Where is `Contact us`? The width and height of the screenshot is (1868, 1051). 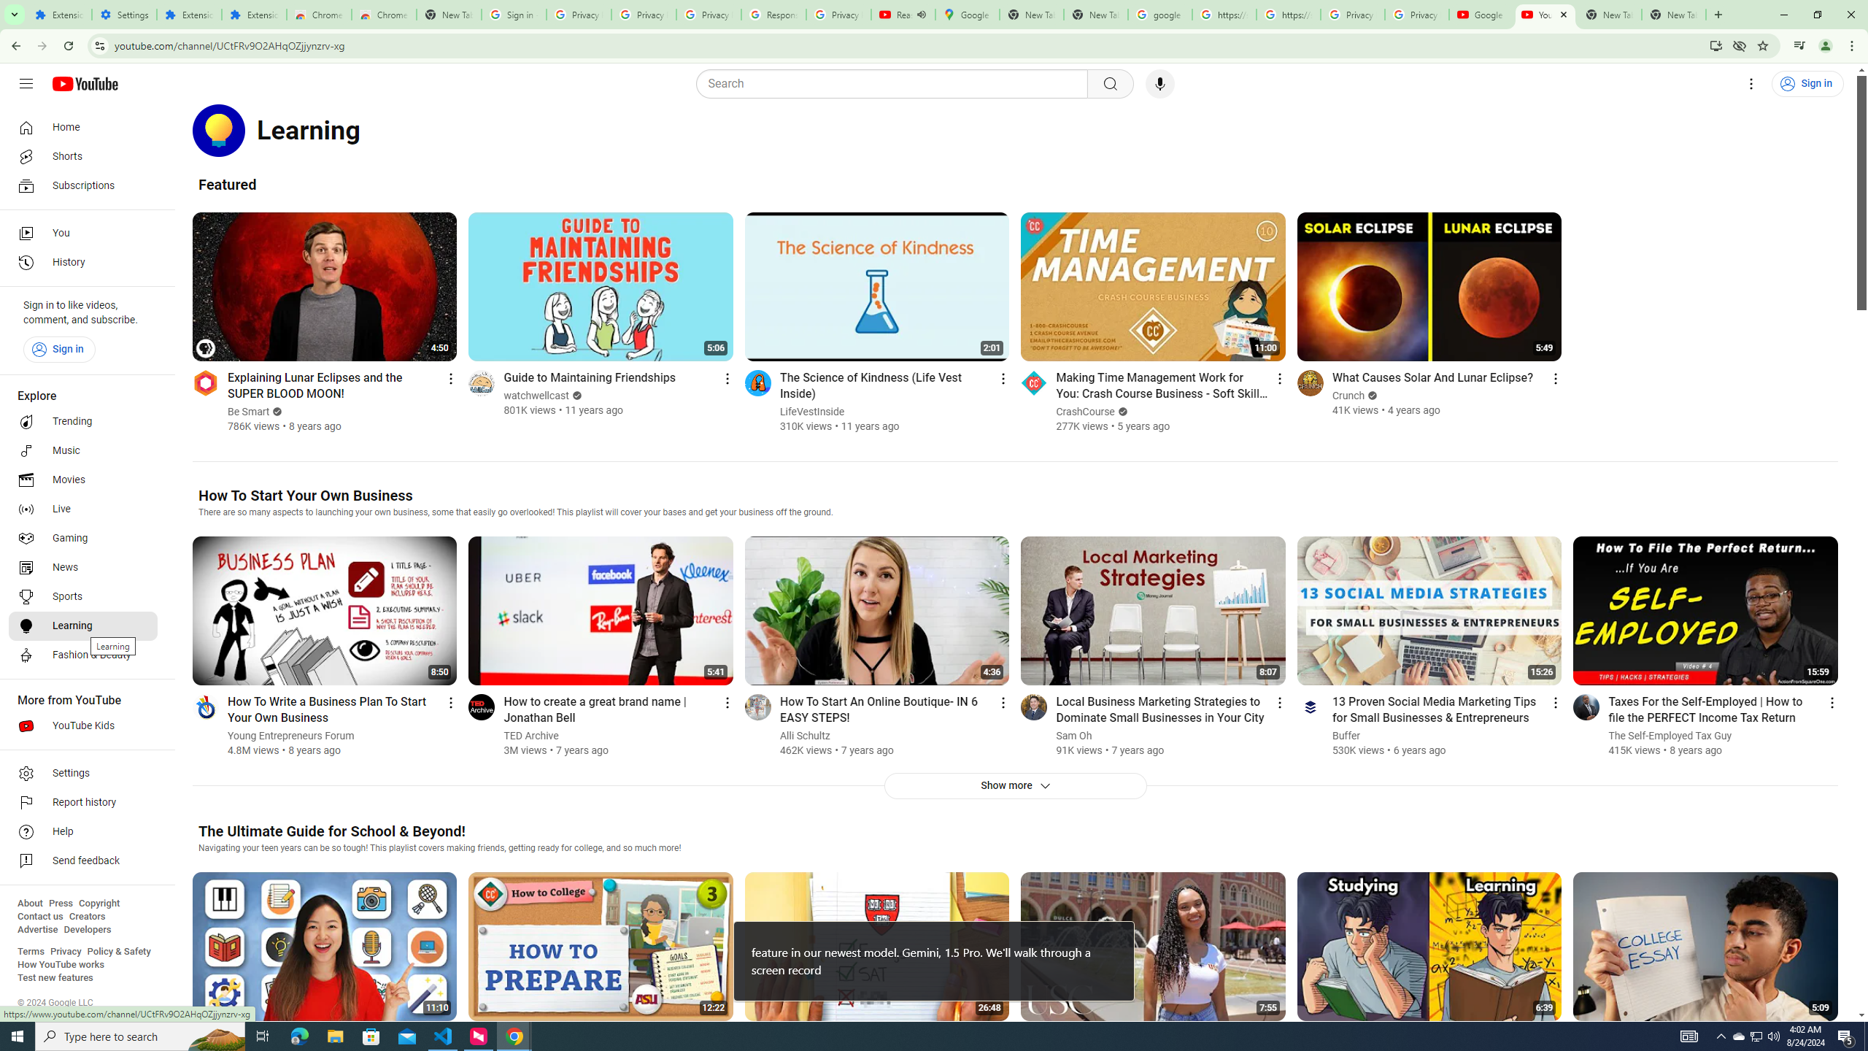
Contact us is located at coordinates (40, 917).